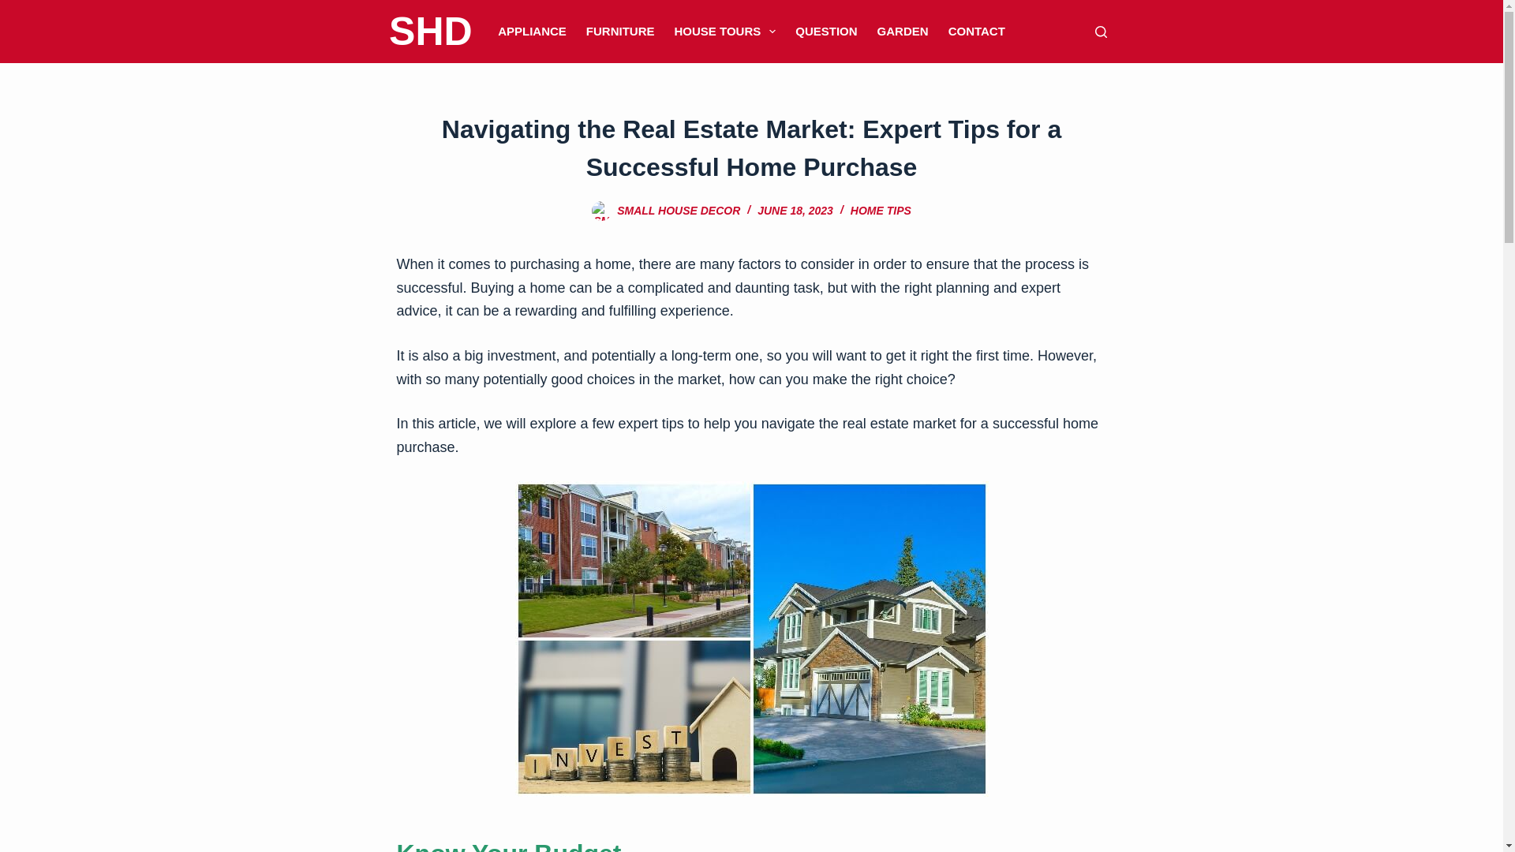  What do you see at coordinates (679, 211) in the screenshot?
I see `SMALL HOUSE DECOR` at bounding box center [679, 211].